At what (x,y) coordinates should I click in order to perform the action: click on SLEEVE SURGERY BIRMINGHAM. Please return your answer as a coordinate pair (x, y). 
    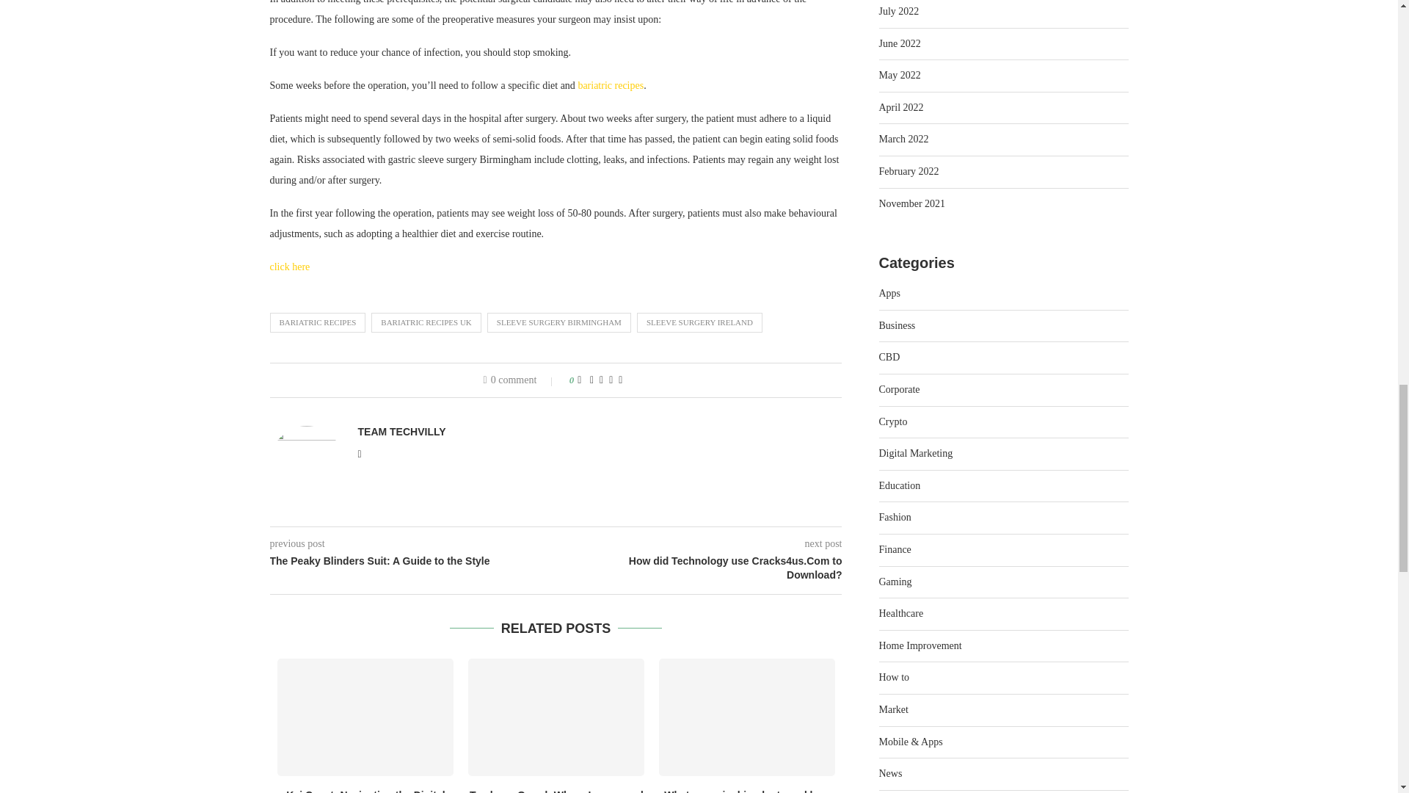
    Looking at the image, I should click on (559, 322).